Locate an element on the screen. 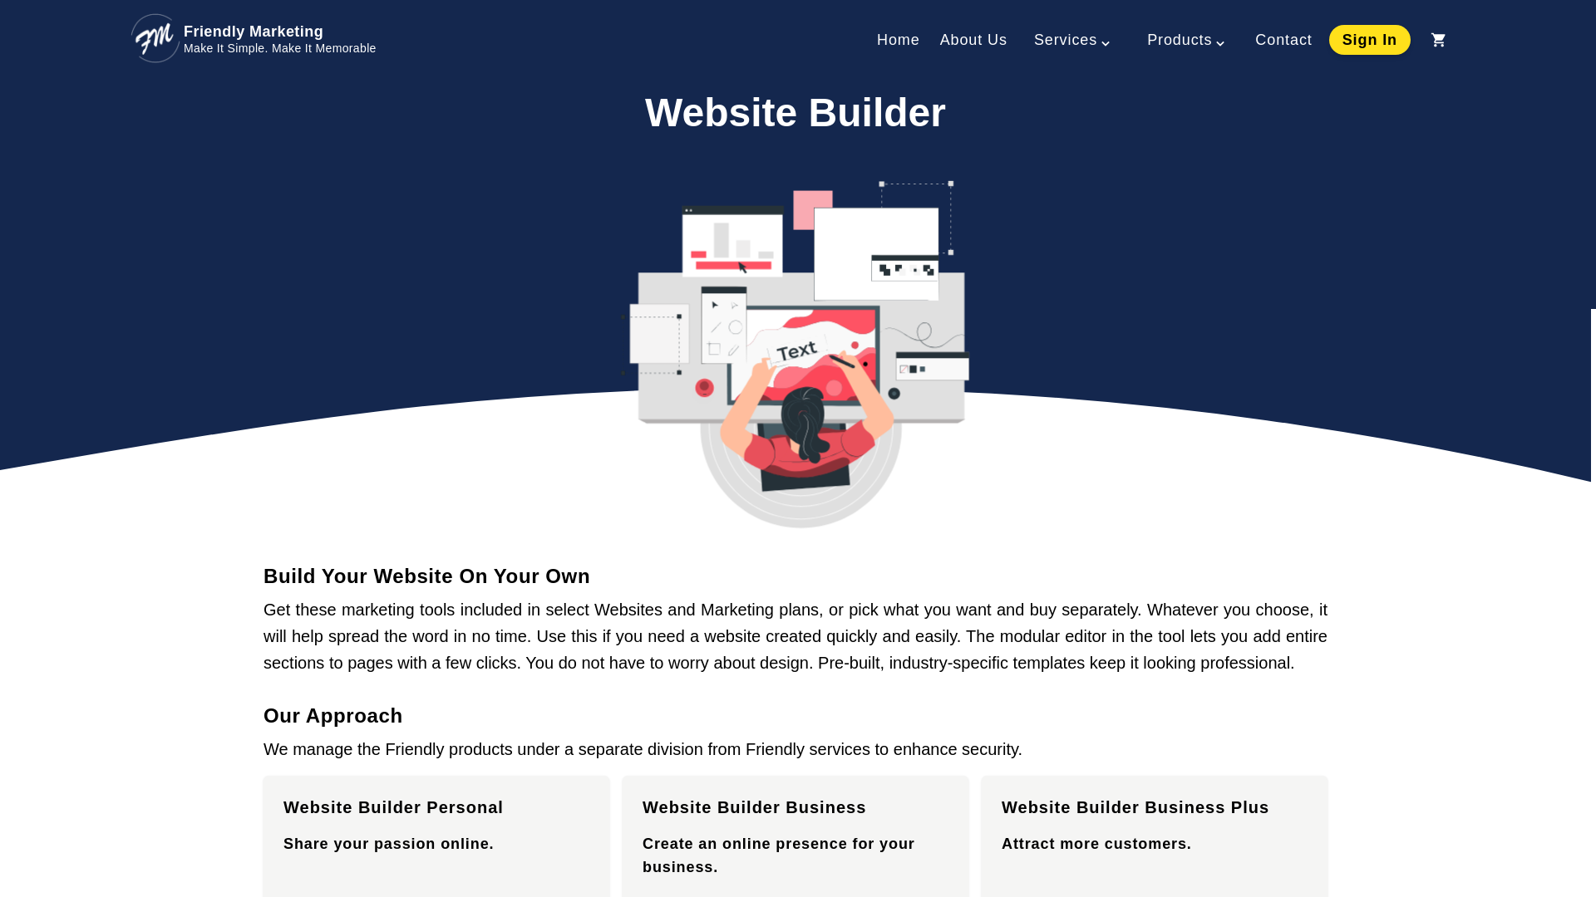 The height and width of the screenshot is (897, 1596). Services is located at coordinates (1074, 40).